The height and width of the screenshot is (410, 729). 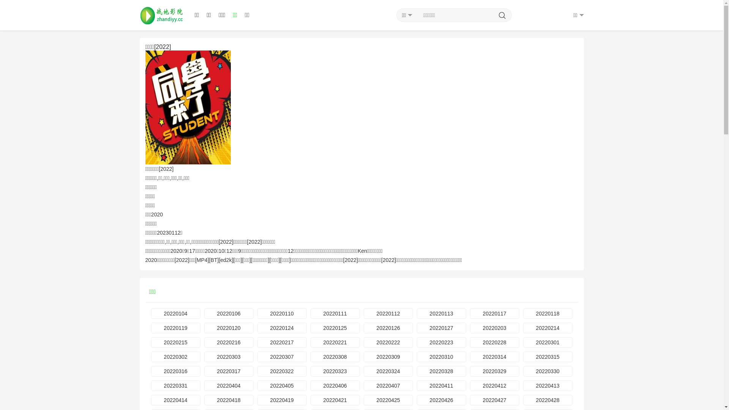 I want to click on 20220223, so click(x=442, y=342).